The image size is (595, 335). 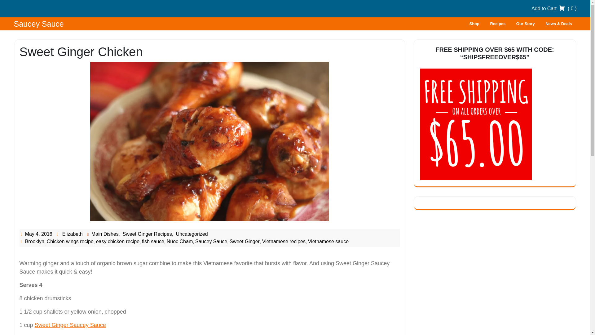 What do you see at coordinates (38, 234) in the screenshot?
I see `May 4, 2016` at bounding box center [38, 234].